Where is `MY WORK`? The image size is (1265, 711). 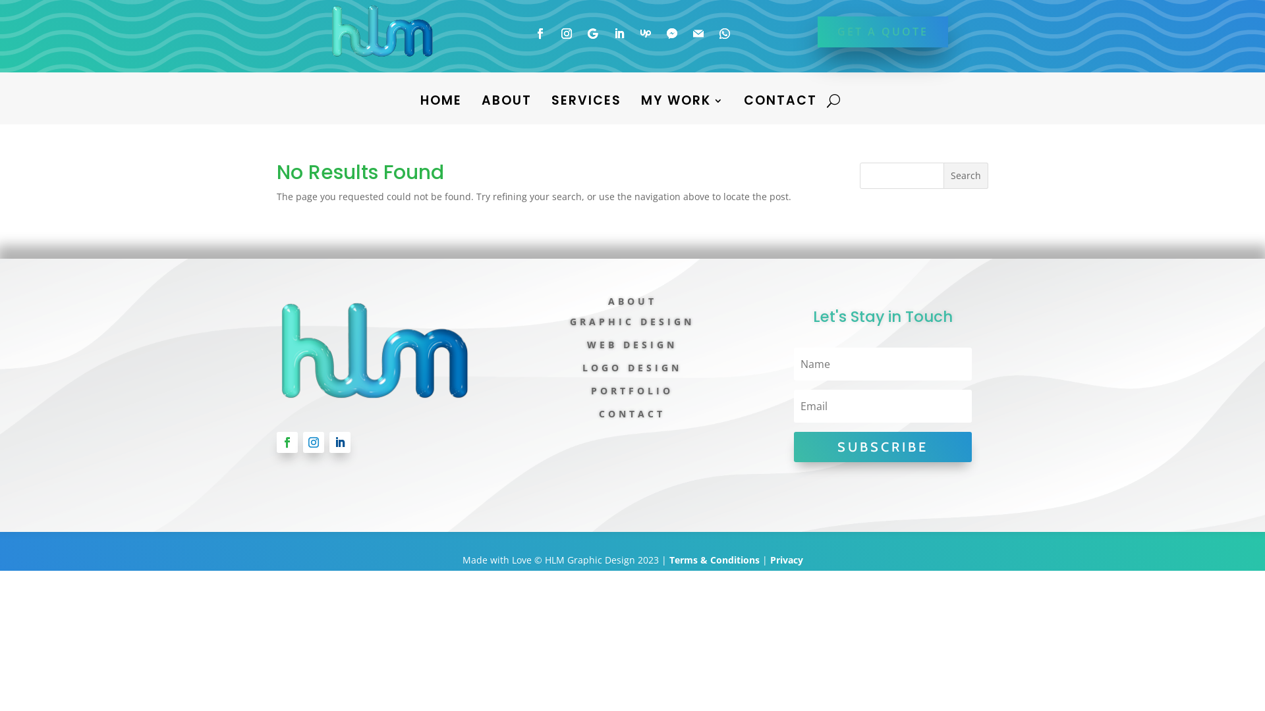
MY WORK is located at coordinates (683, 104).